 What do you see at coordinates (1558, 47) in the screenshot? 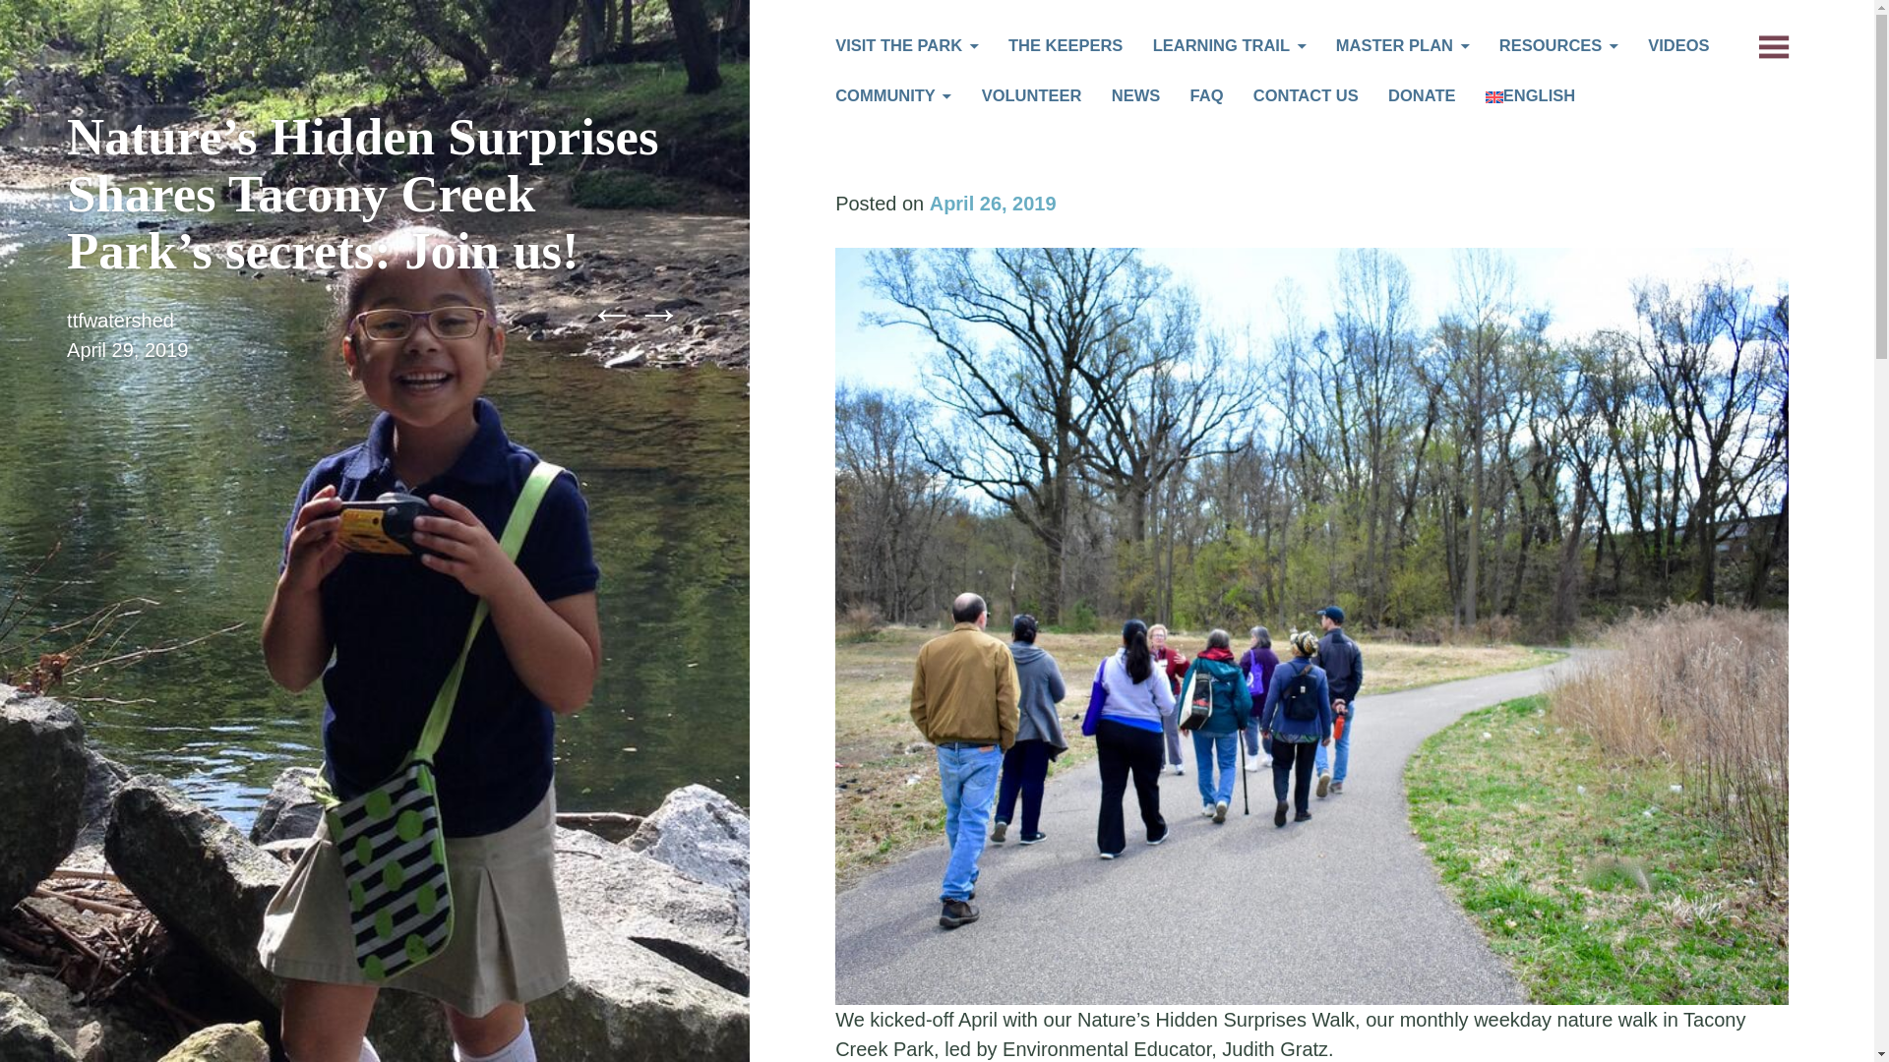
I see `RESOURCES` at bounding box center [1558, 47].